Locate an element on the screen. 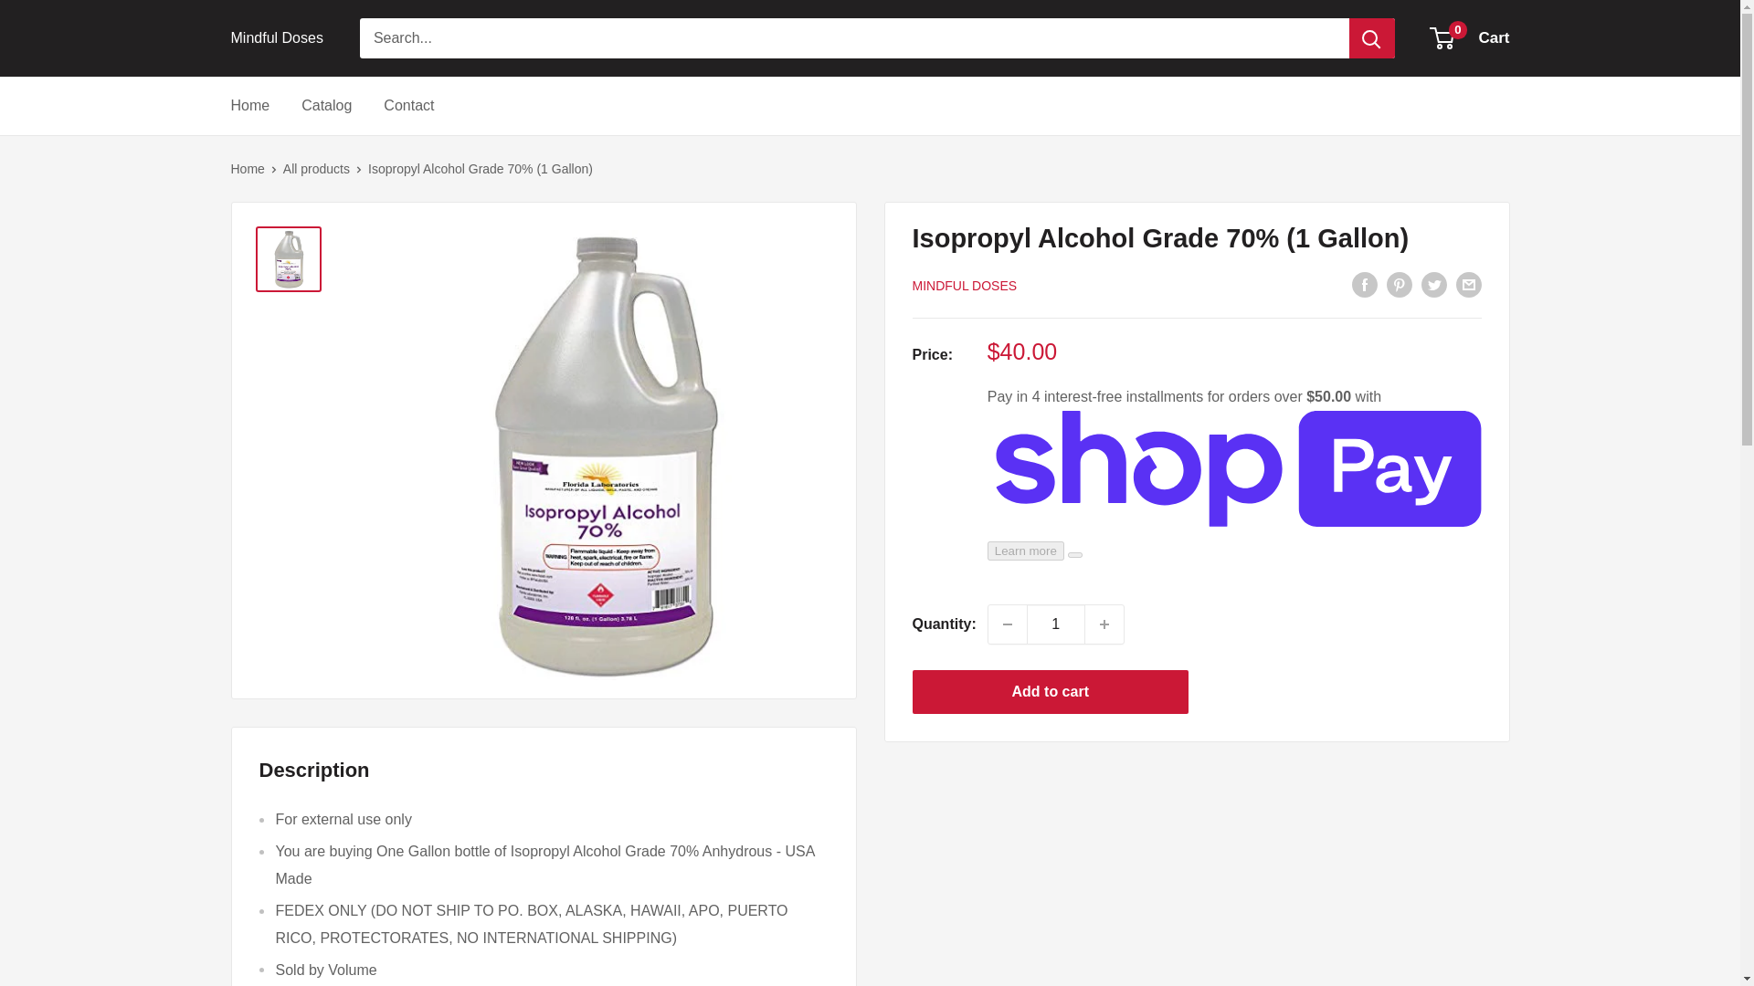 This screenshot has height=986, width=1754. Add to cart is located at coordinates (276, 38).